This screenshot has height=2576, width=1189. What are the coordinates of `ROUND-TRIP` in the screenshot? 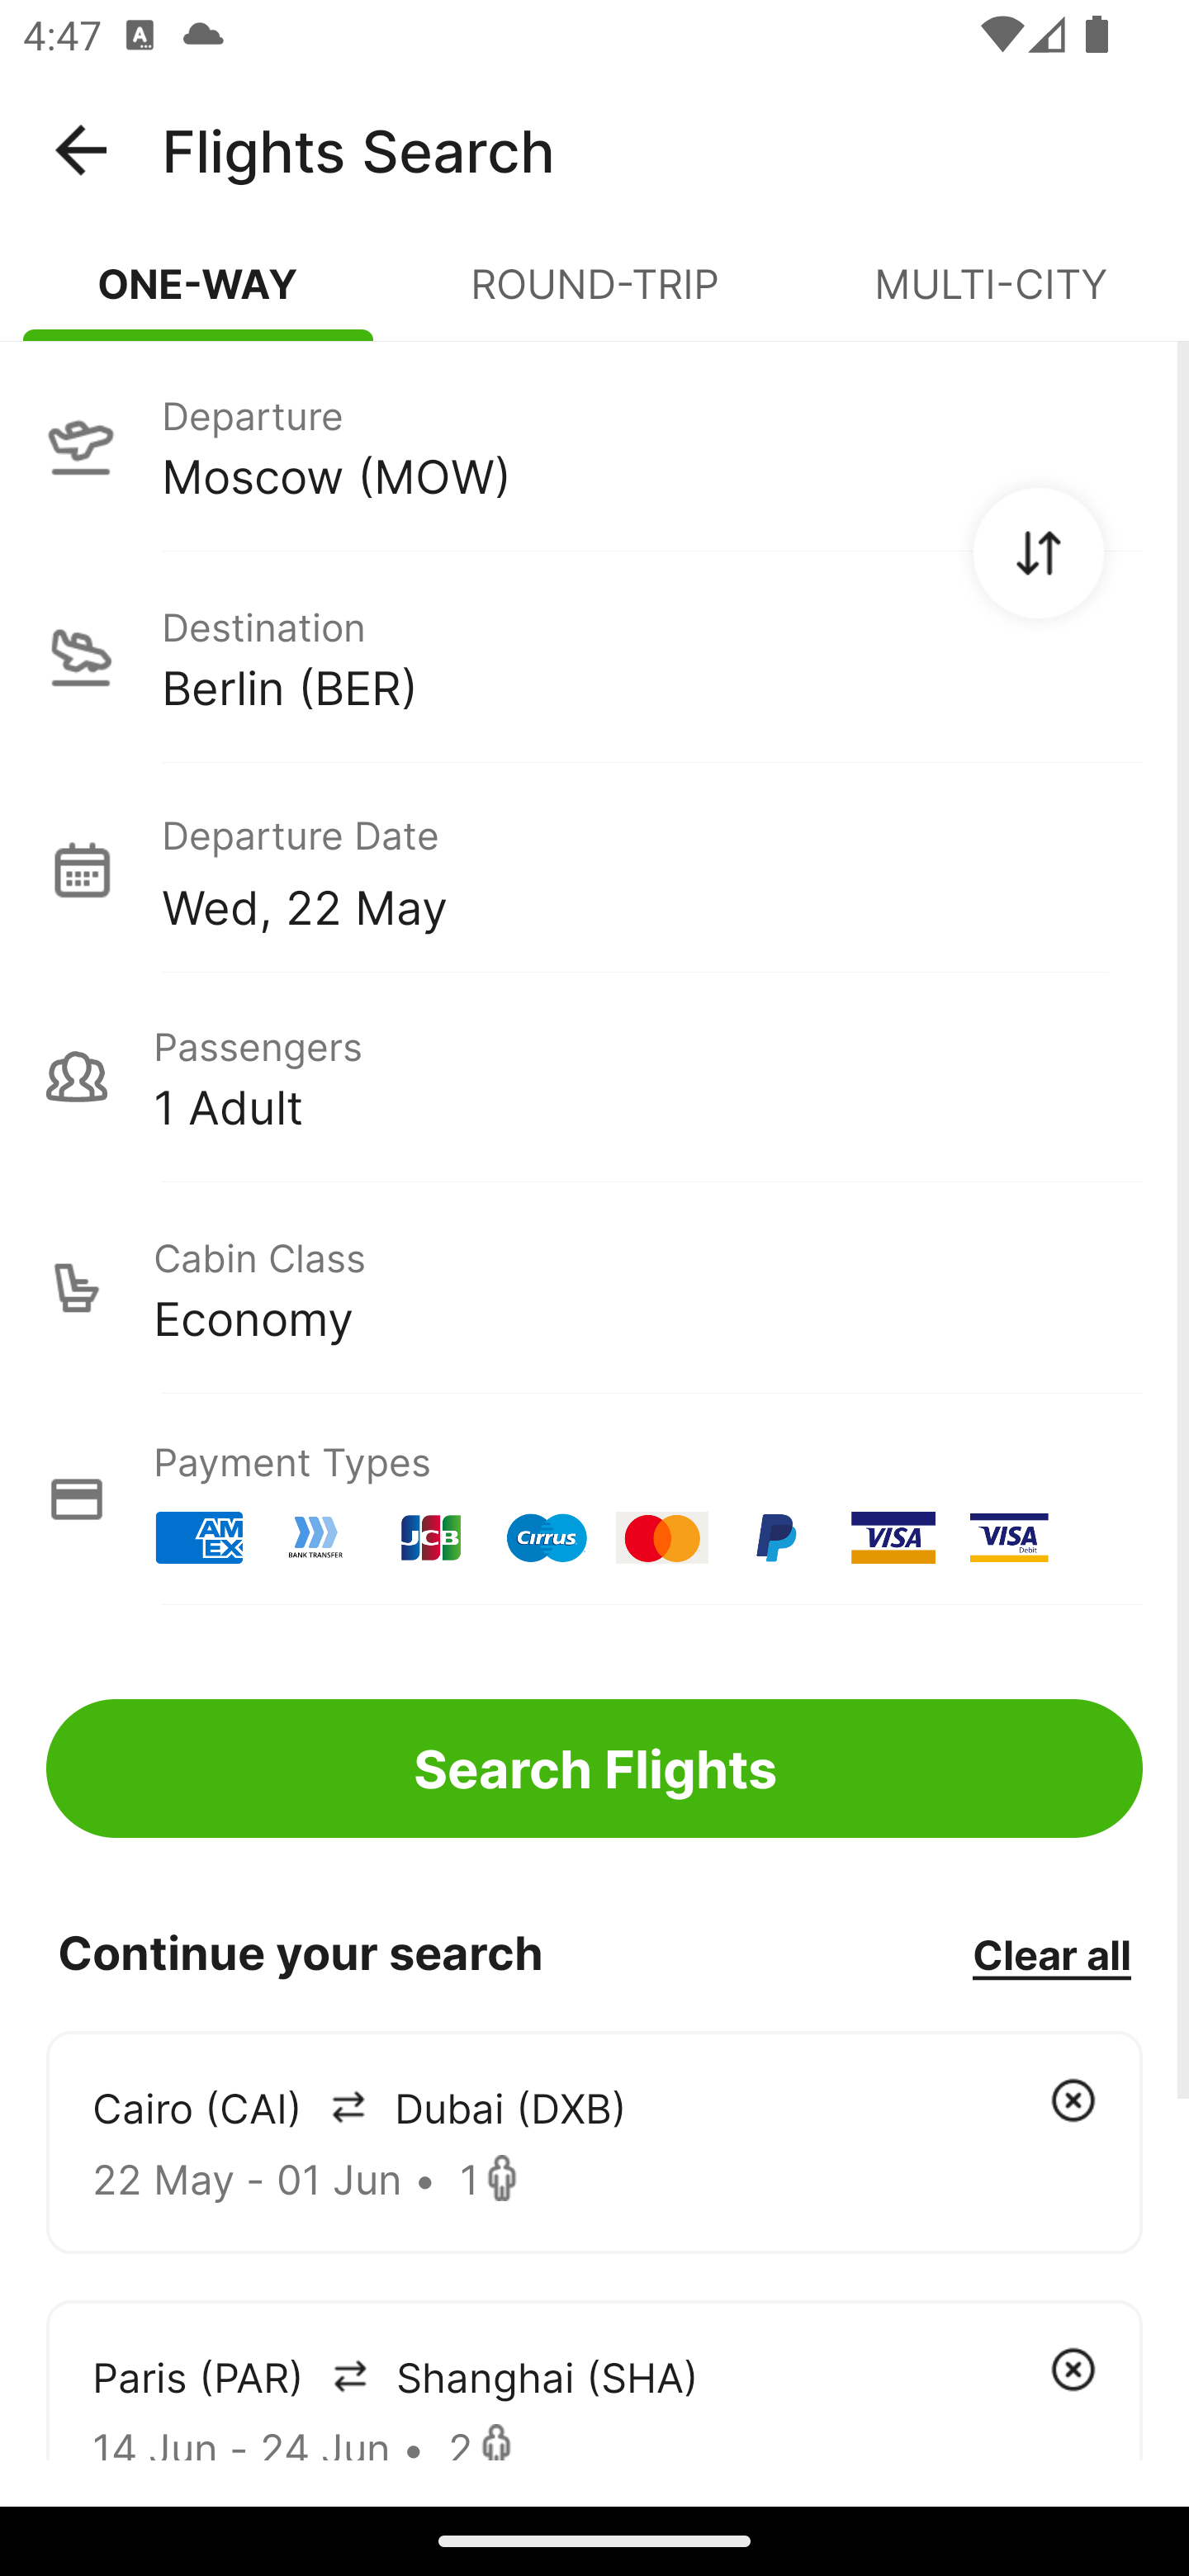 It's located at (594, 297).